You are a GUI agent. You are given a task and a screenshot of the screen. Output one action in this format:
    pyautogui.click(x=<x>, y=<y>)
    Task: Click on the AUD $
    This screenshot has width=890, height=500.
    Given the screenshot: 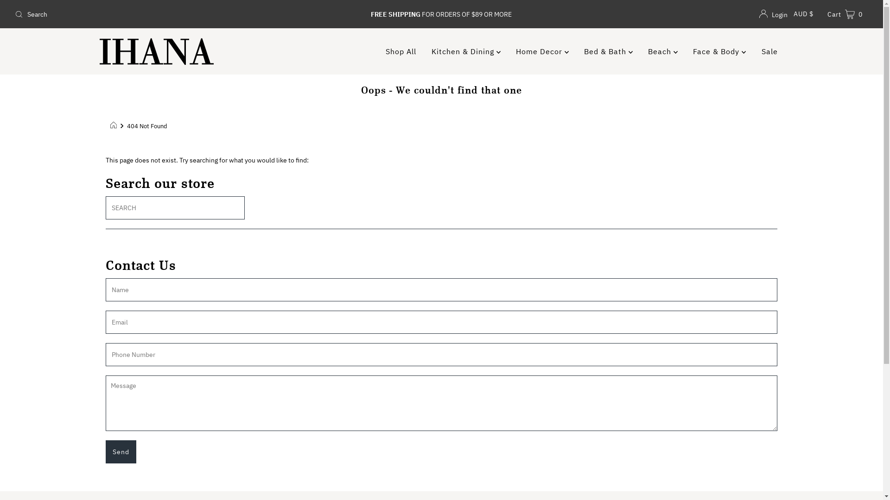 What is the action you would take?
    pyautogui.click(x=804, y=14)
    